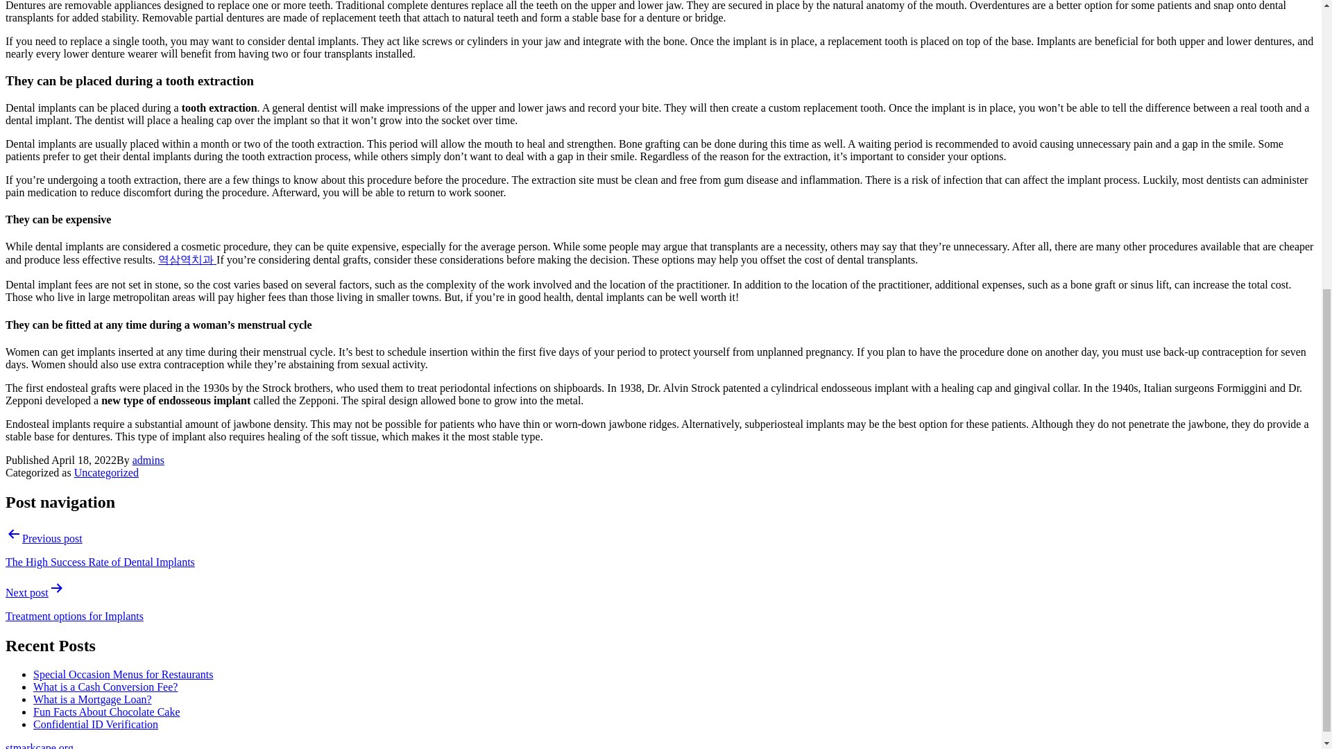  Describe the element at coordinates (148, 459) in the screenshot. I see `admins` at that location.